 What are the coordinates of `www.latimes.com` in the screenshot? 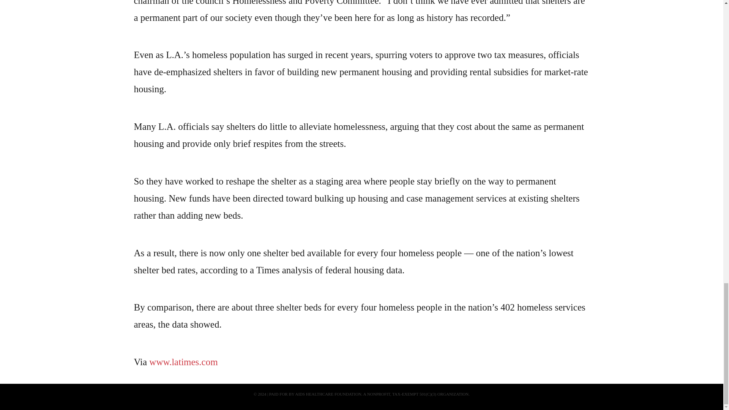 It's located at (183, 361).